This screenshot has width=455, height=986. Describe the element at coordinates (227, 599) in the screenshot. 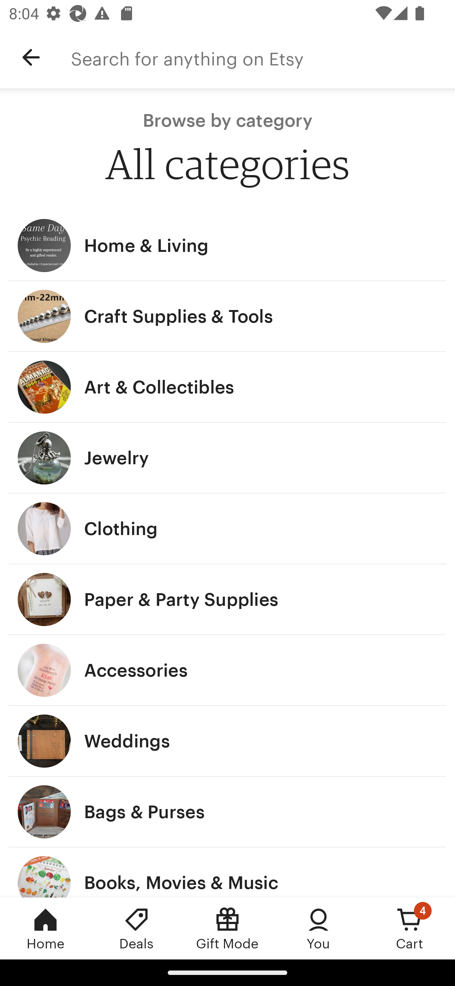

I see `Paper & Party Supplies` at that location.